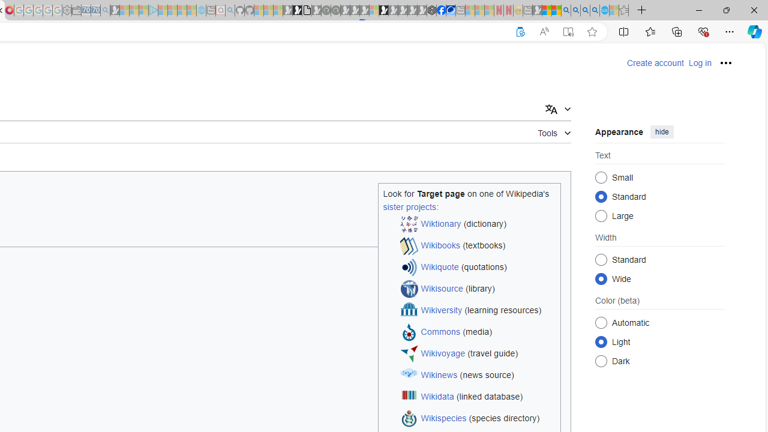  I want to click on AirNow.gov, so click(451, 11).